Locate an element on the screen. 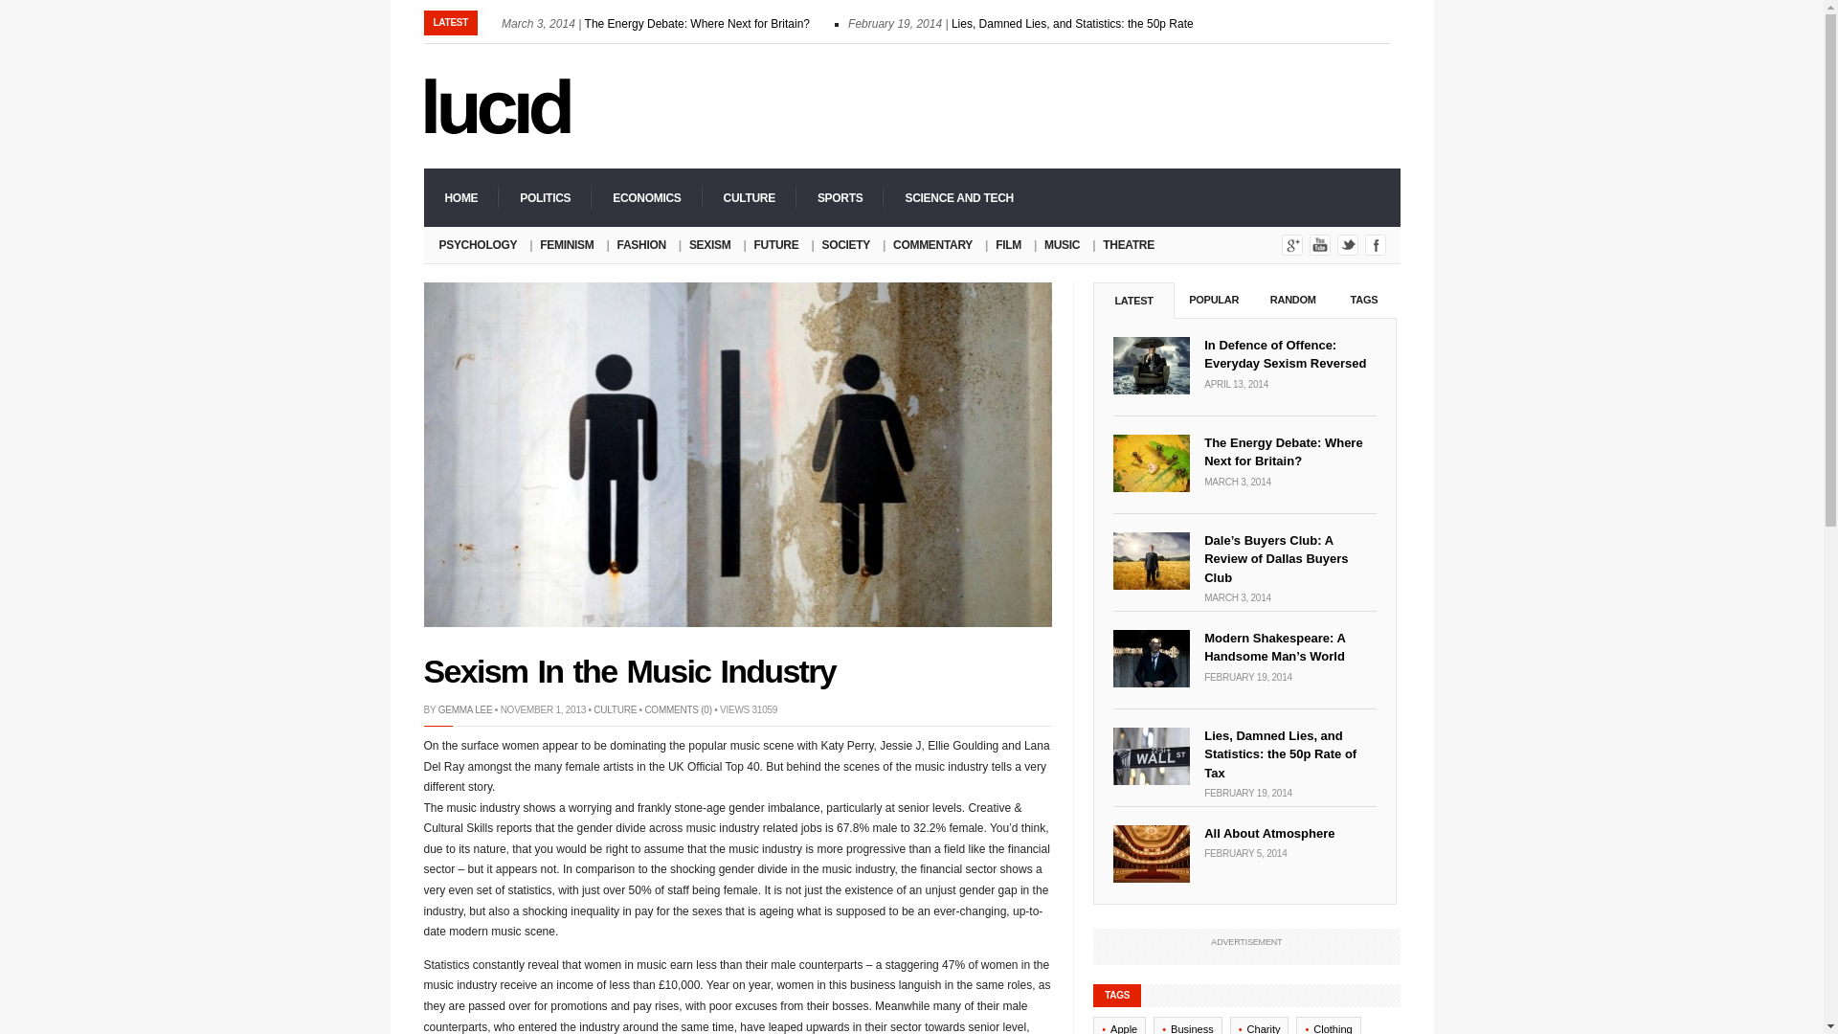 The height and width of the screenshot is (1034, 1838). The Energy Debate: Where Next for Britain? is located at coordinates (697, 24).